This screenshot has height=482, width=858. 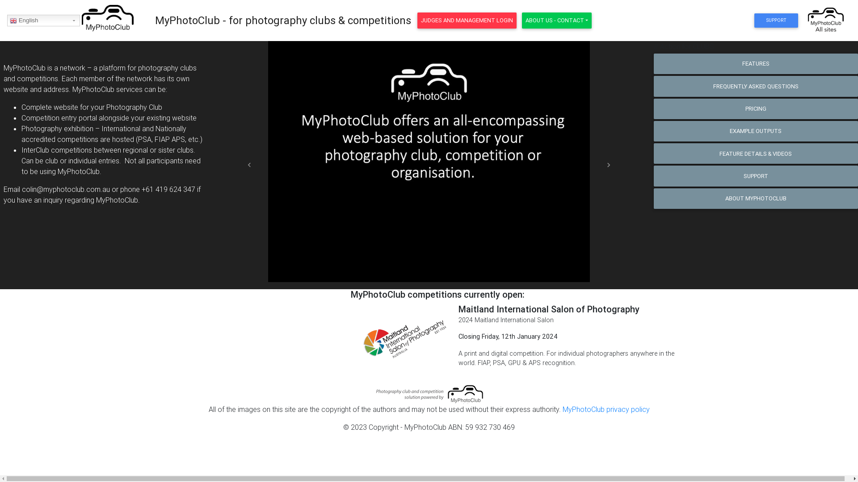 What do you see at coordinates (44, 21) in the screenshot?
I see `English` at bounding box center [44, 21].